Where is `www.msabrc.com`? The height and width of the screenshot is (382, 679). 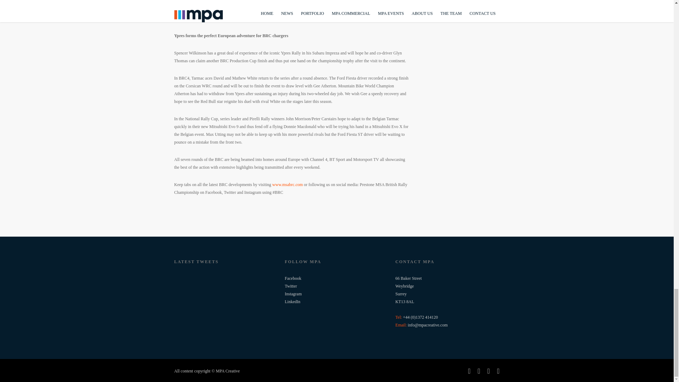
www.msabrc.com is located at coordinates (287, 185).